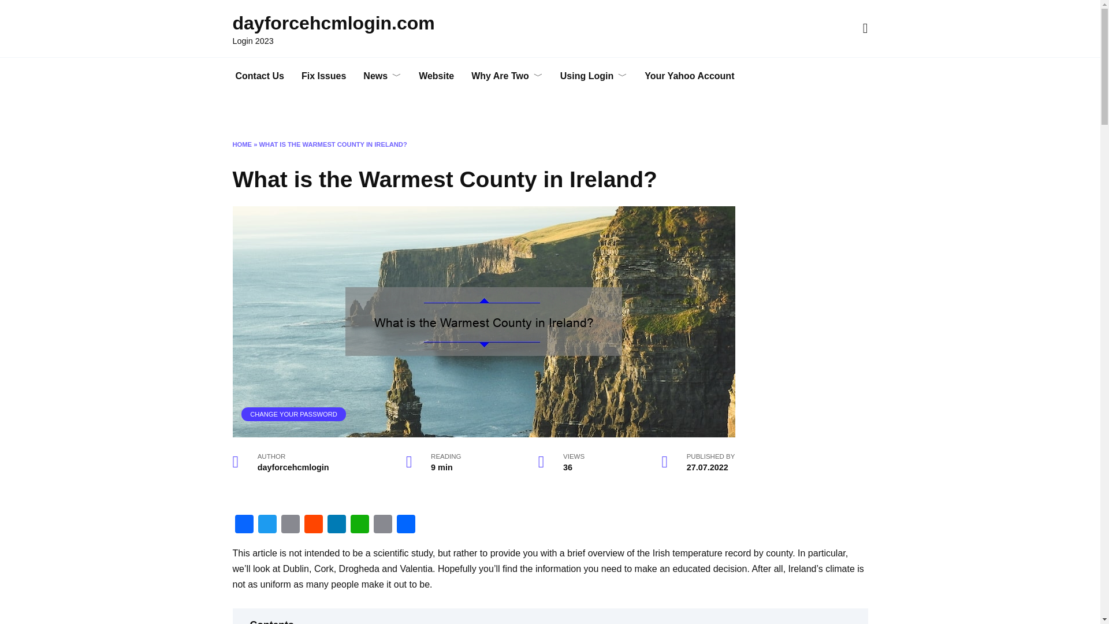 This screenshot has height=624, width=1109. What do you see at coordinates (689, 76) in the screenshot?
I see `Your Yahoo Account` at bounding box center [689, 76].